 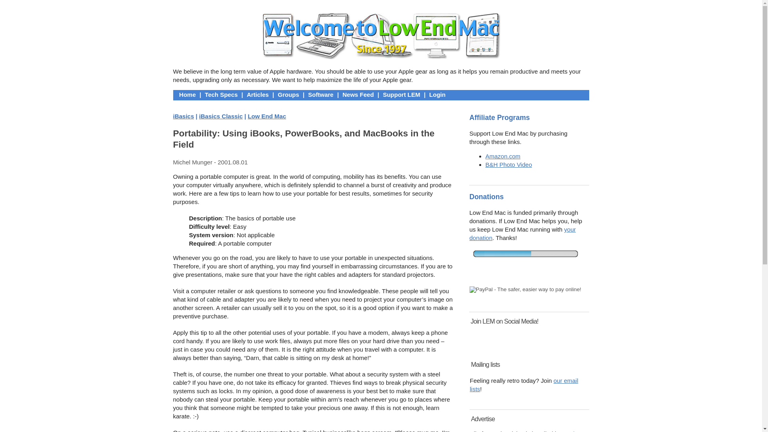 I want to click on Groups, so click(x=288, y=94).